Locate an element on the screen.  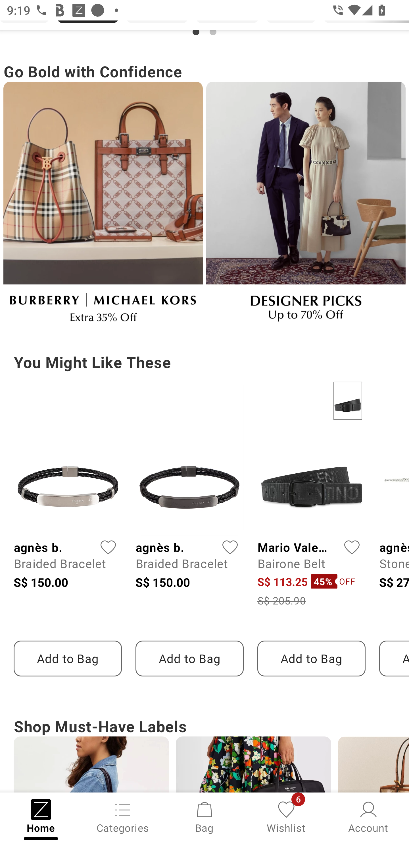
Account is located at coordinates (368, 816).